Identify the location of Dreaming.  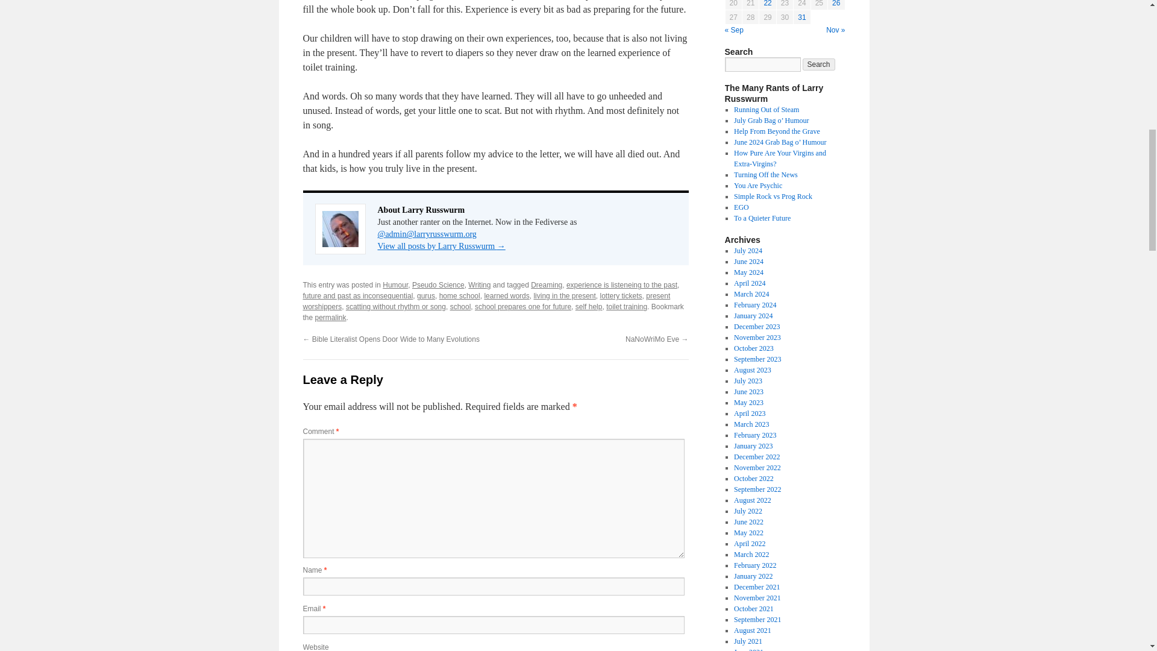
(547, 285).